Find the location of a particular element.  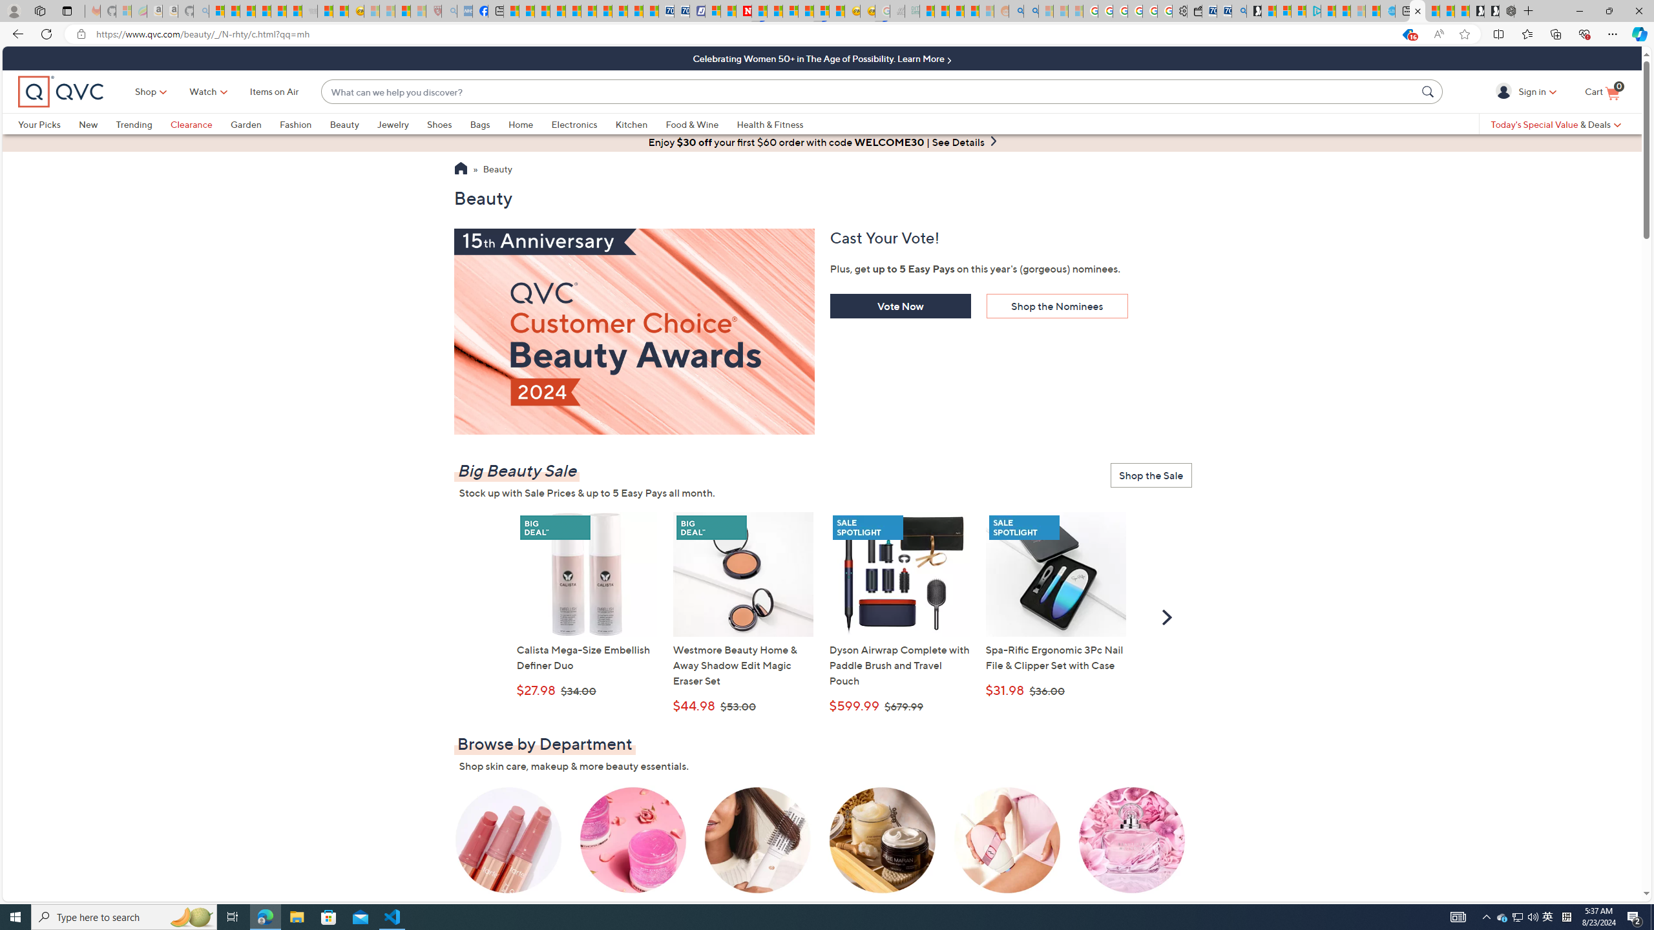

Shop the Nominees is located at coordinates (1056, 306).